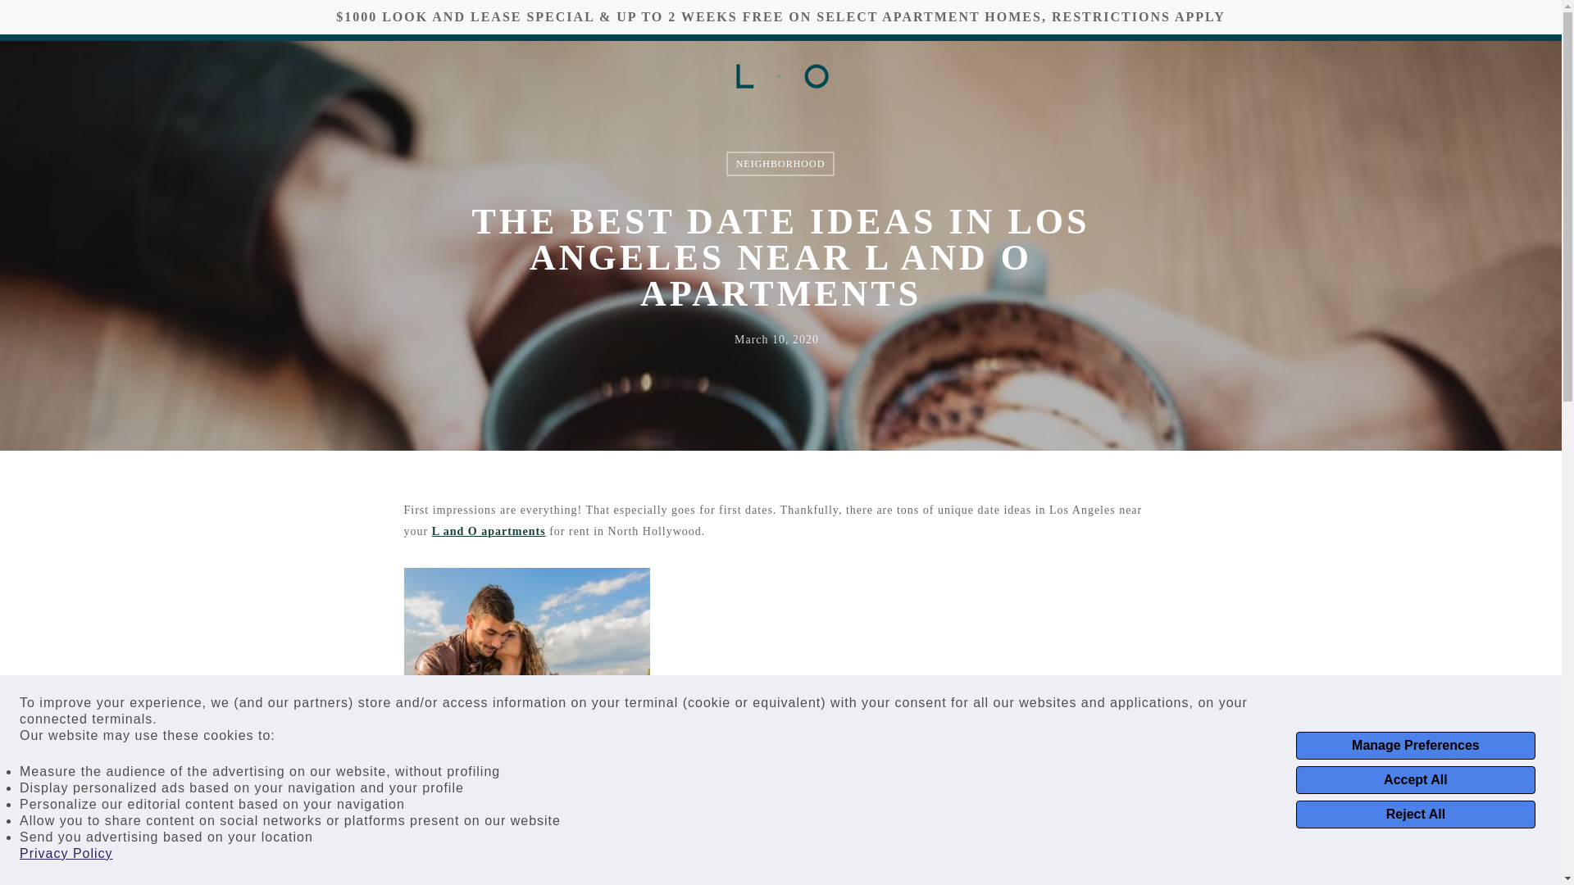 Image resolution: width=1574 pixels, height=885 pixels. I want to click on Logo, so click(782, 75).